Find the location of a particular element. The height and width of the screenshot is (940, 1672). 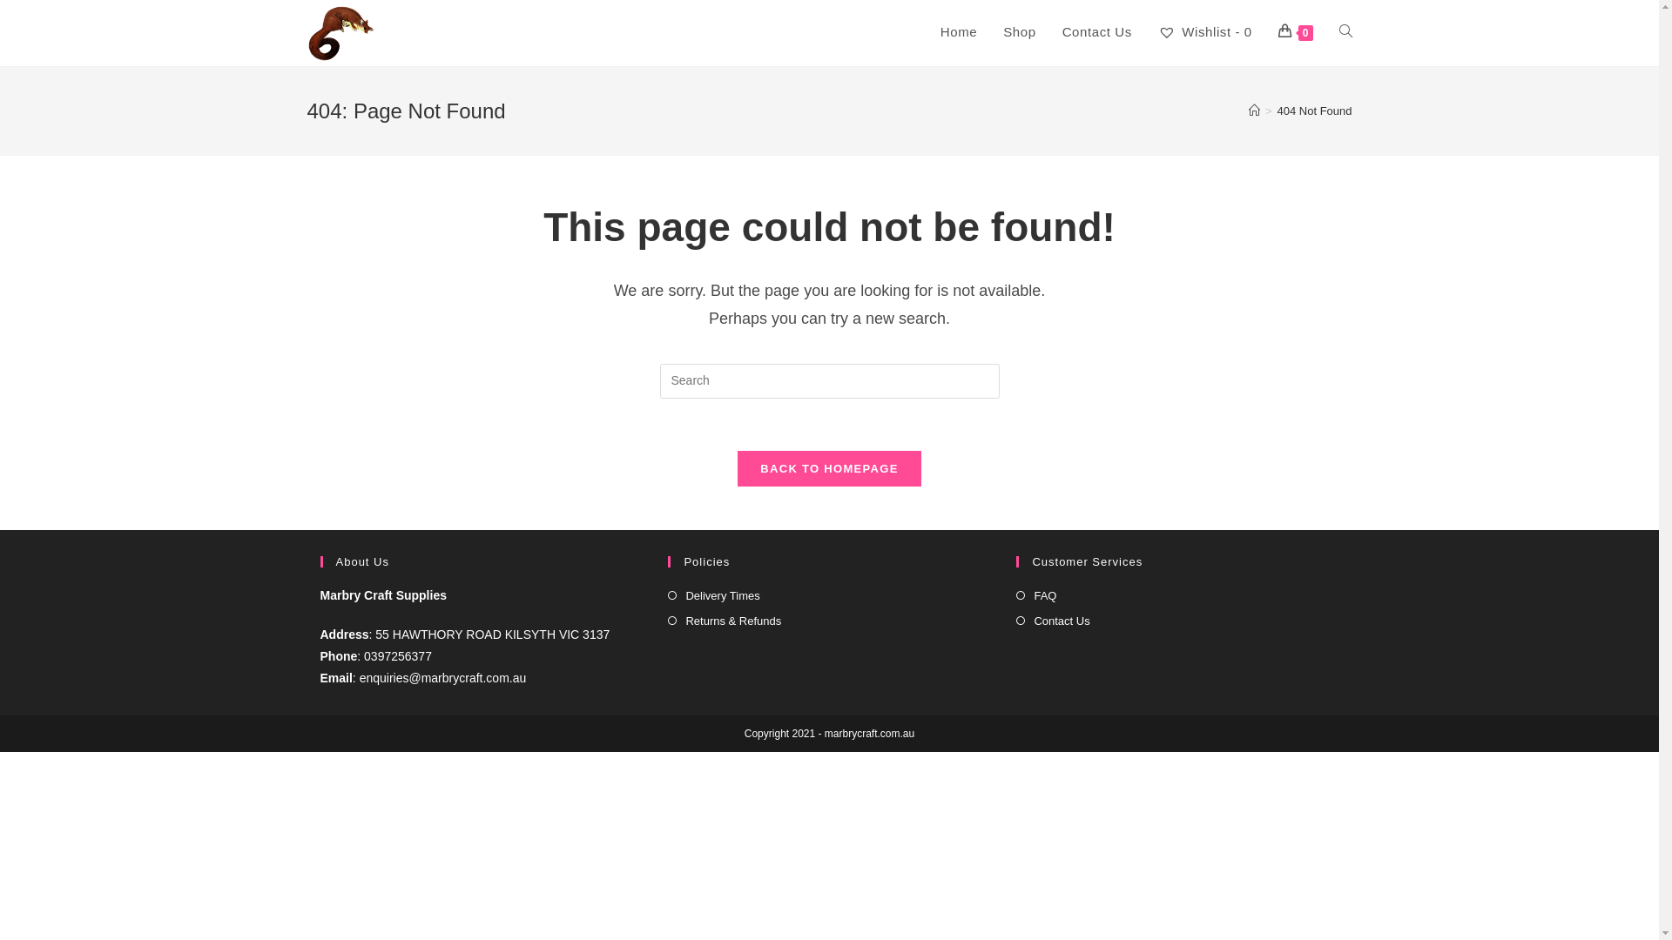

Returns & Refunds is located at coordinates (725, 621).